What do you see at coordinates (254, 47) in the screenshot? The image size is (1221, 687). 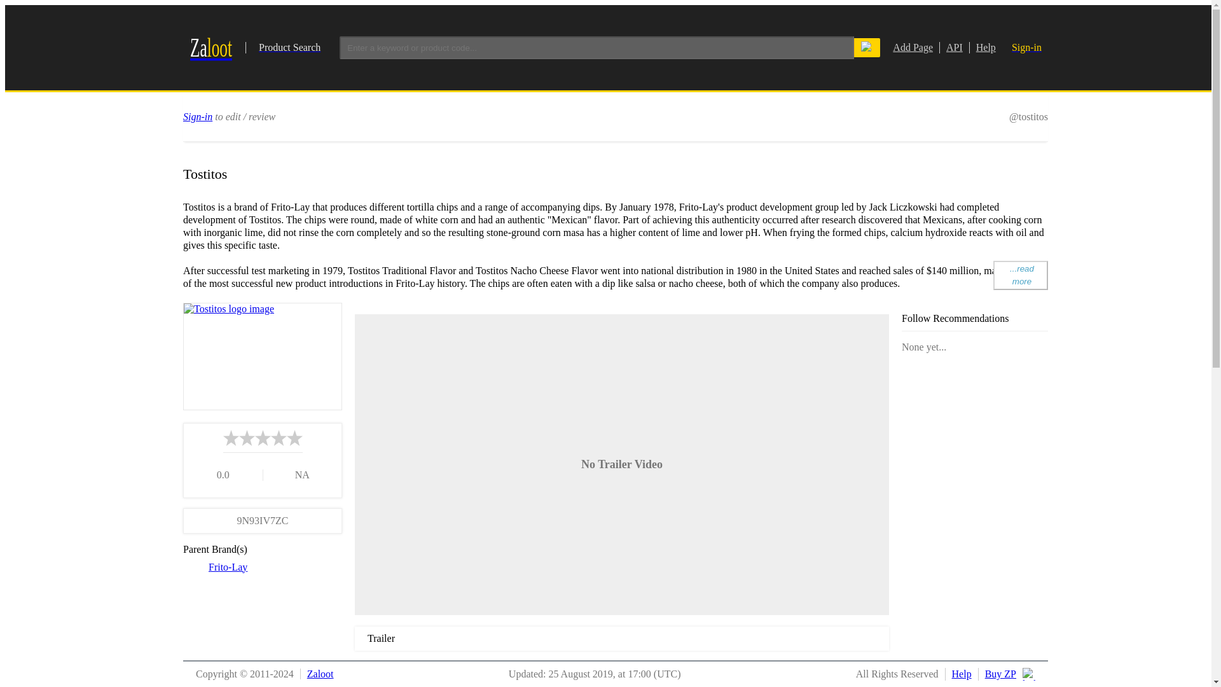 I see `Zaloot` at bounding box center [254, 47].